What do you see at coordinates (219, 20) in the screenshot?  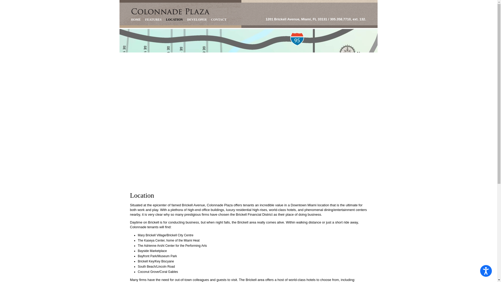 I see `CONTACT` at bounding box center [219, 20].